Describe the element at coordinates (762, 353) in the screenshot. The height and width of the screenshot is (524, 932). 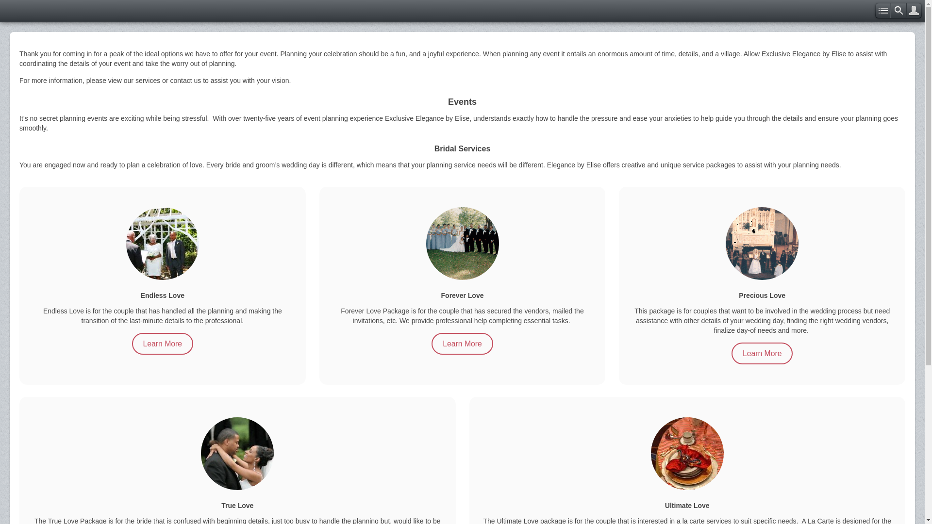
I see `Learn More` at that location.